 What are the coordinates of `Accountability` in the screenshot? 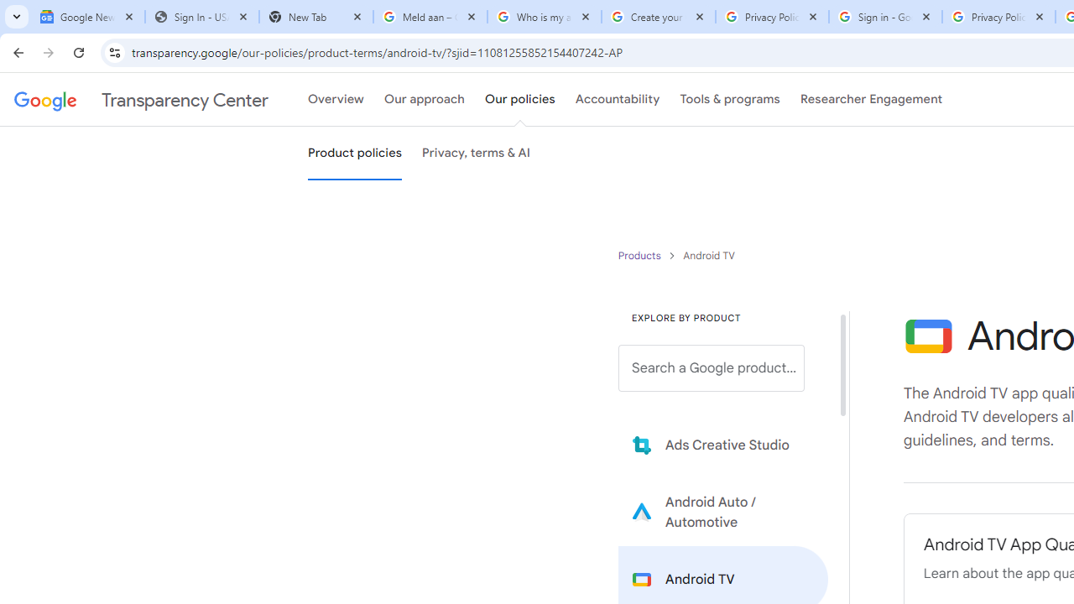 It's located at (618, 100).